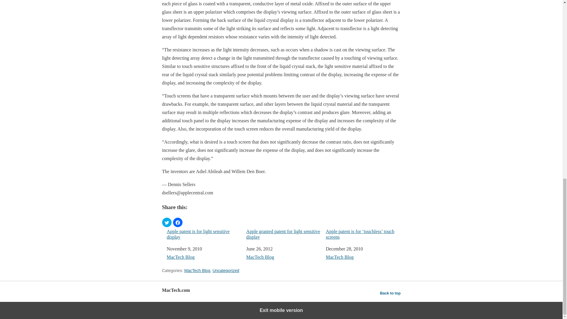 This screenshot has height=319, width=567. I want to click on MacTech Blog, so click(339, 257).